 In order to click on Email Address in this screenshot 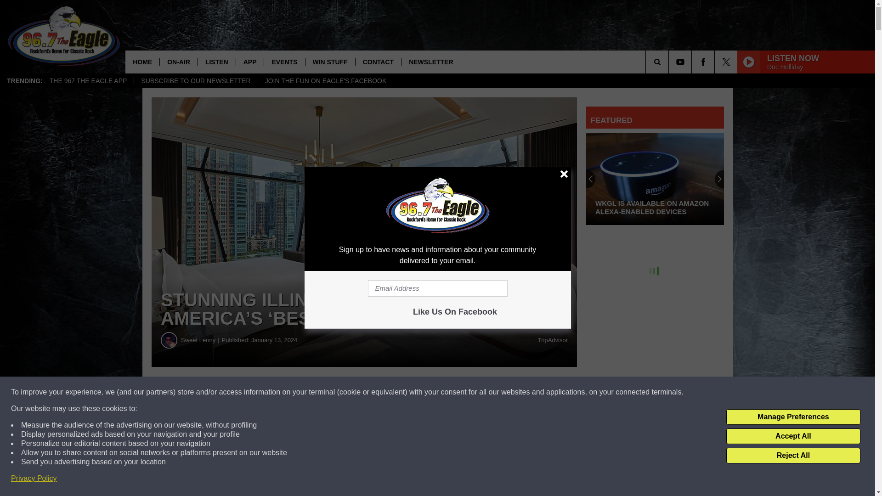, I will do `click(437, 288)`.